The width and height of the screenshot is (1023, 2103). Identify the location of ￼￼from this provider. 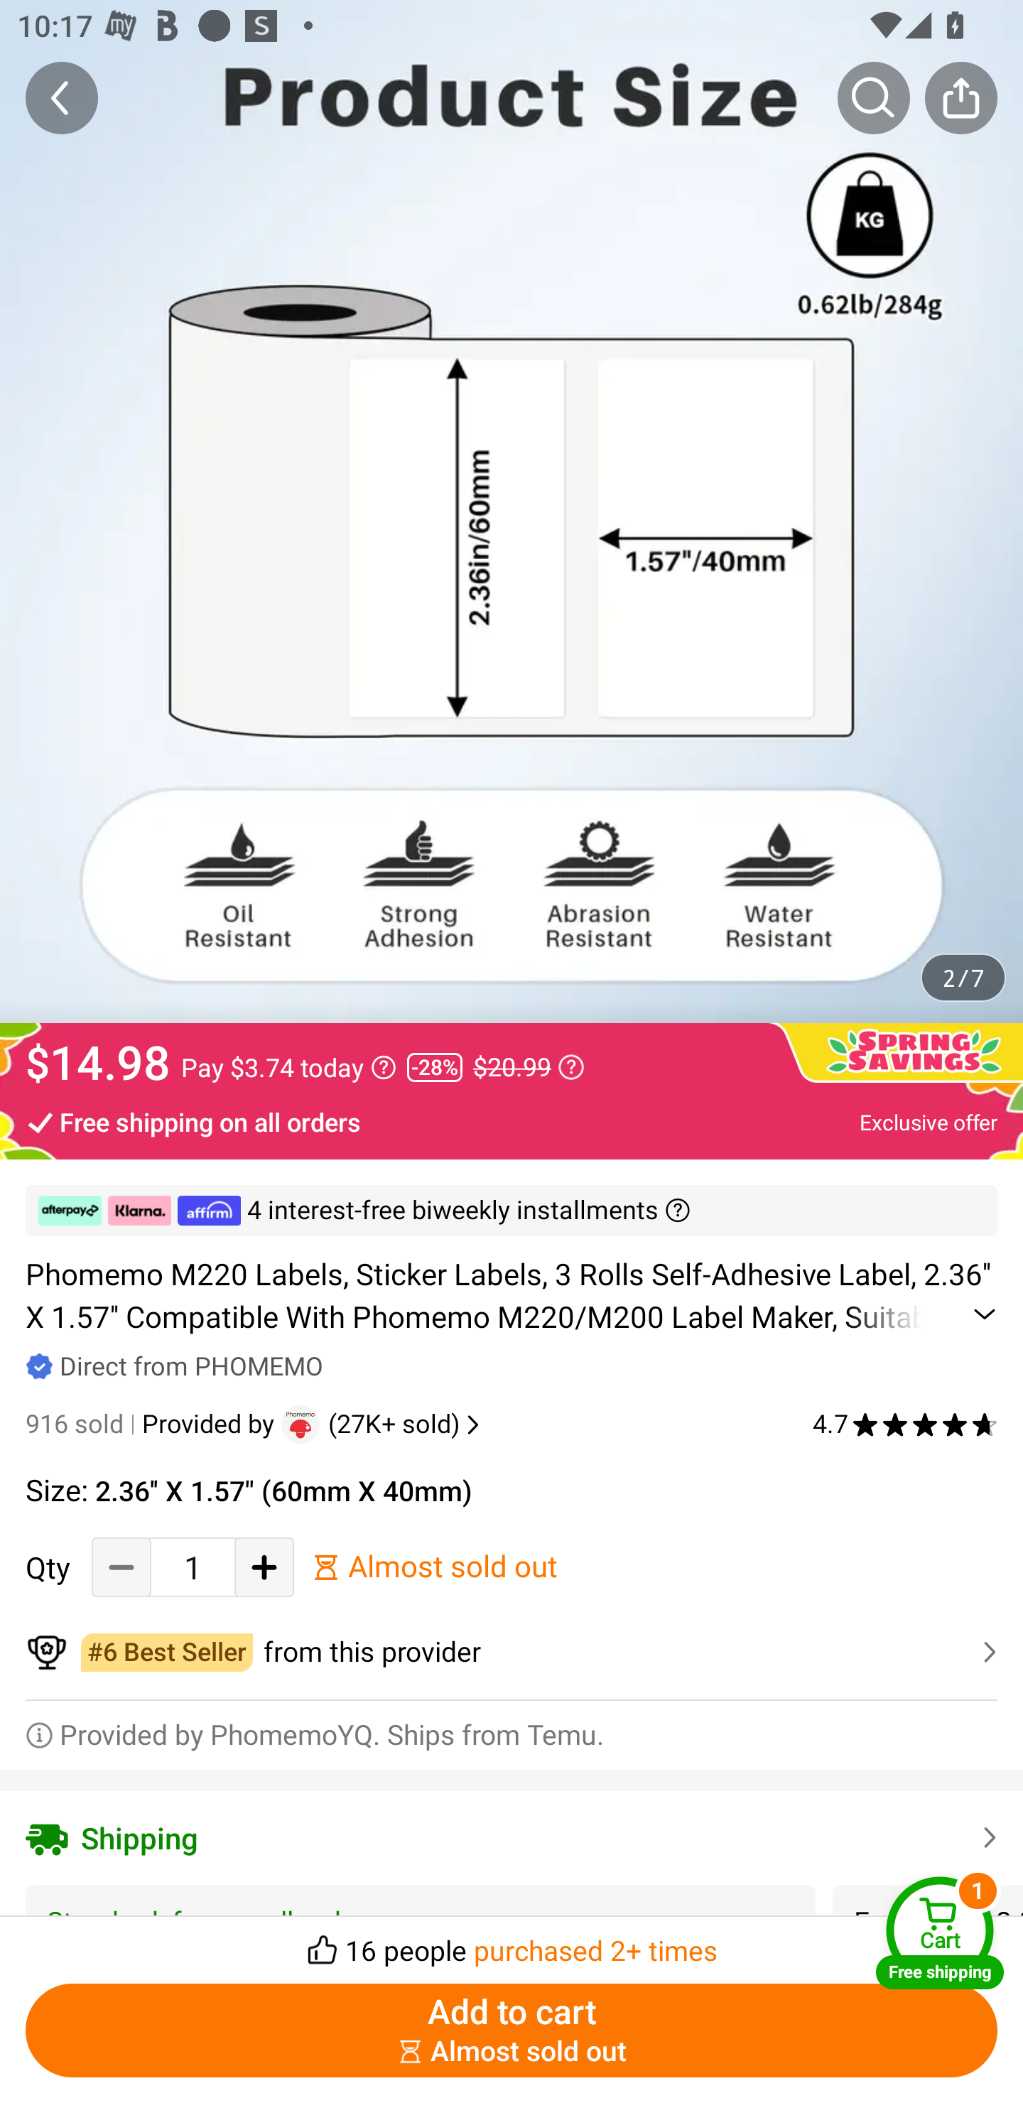
(511, 1653).